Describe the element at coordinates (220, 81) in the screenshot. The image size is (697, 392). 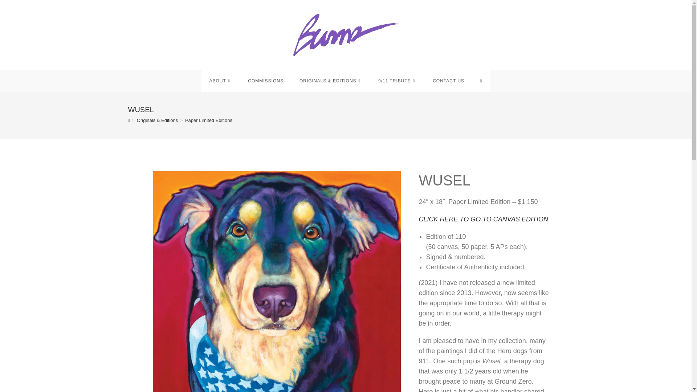
I see `ABOUT` at that location.